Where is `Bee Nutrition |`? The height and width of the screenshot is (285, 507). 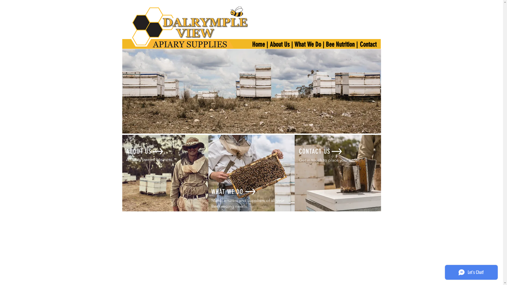
Bee Nutrition | is located at coordinates (342, 44).